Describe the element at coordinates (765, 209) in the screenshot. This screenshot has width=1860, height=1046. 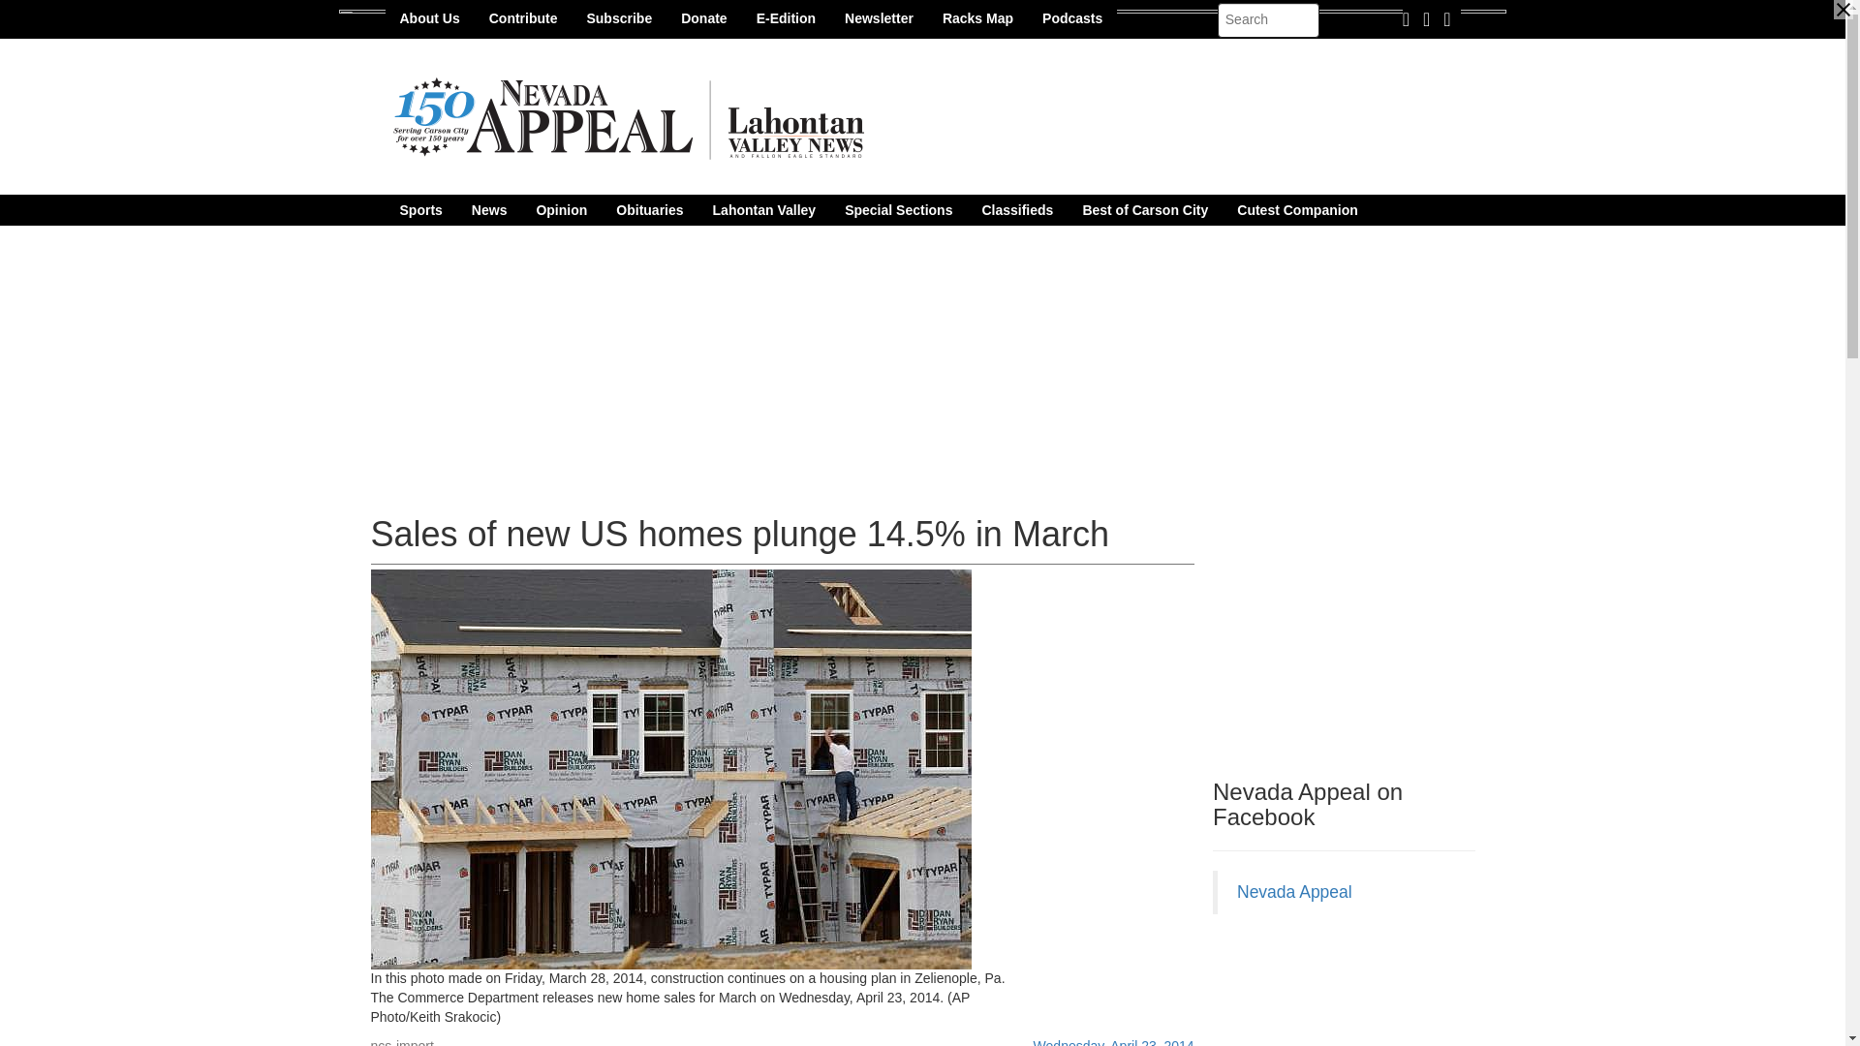
I see `Lahontan Valley` at that location.